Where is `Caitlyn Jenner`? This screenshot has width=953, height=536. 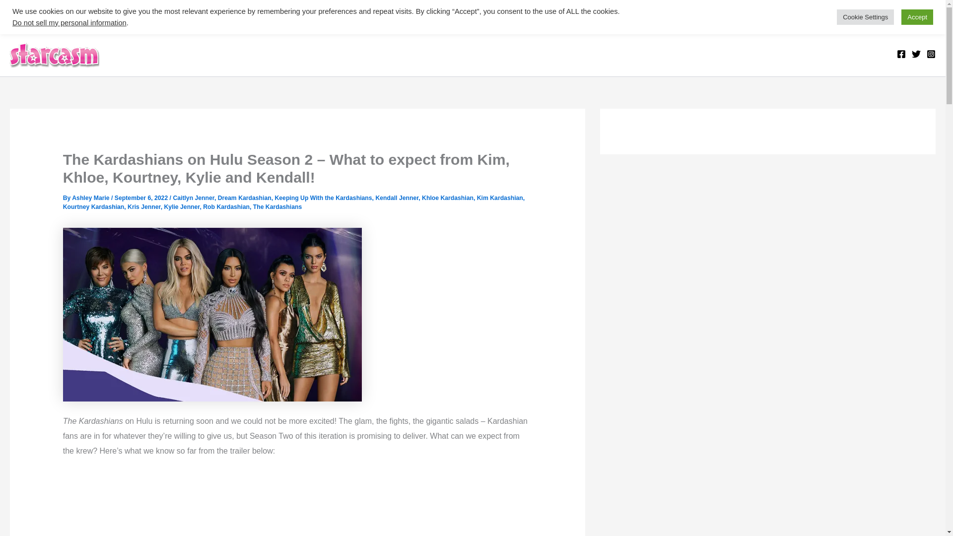
Caitlyn Jenner is located at coordinates (194, 198).